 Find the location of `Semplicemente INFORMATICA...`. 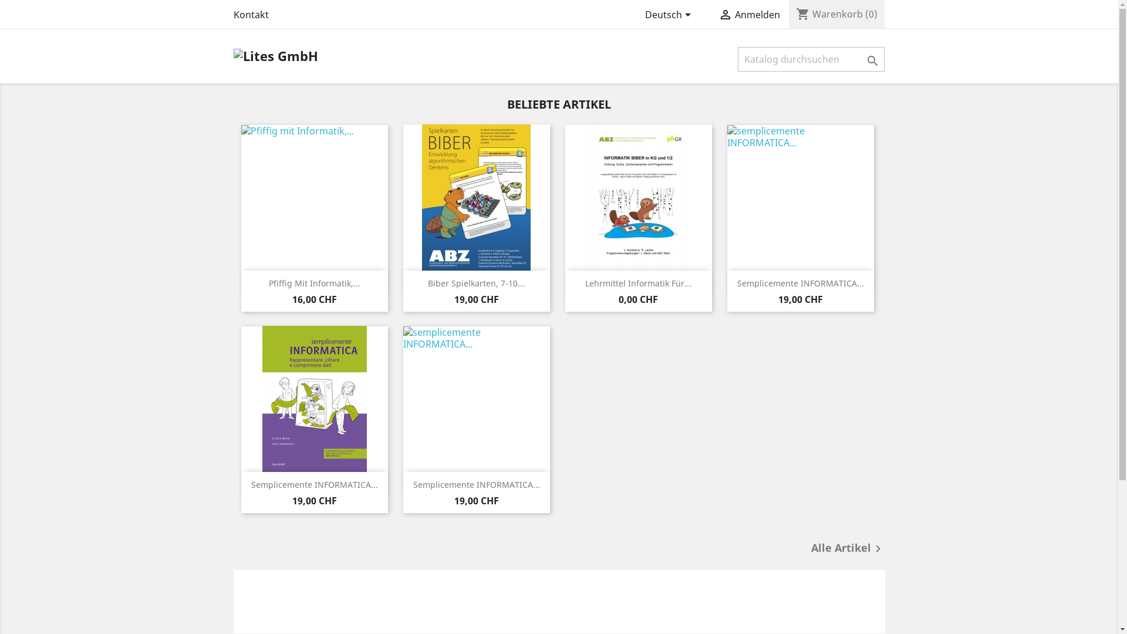

Semplicemente INFORMATICA... is located at coordinates (315, 485).